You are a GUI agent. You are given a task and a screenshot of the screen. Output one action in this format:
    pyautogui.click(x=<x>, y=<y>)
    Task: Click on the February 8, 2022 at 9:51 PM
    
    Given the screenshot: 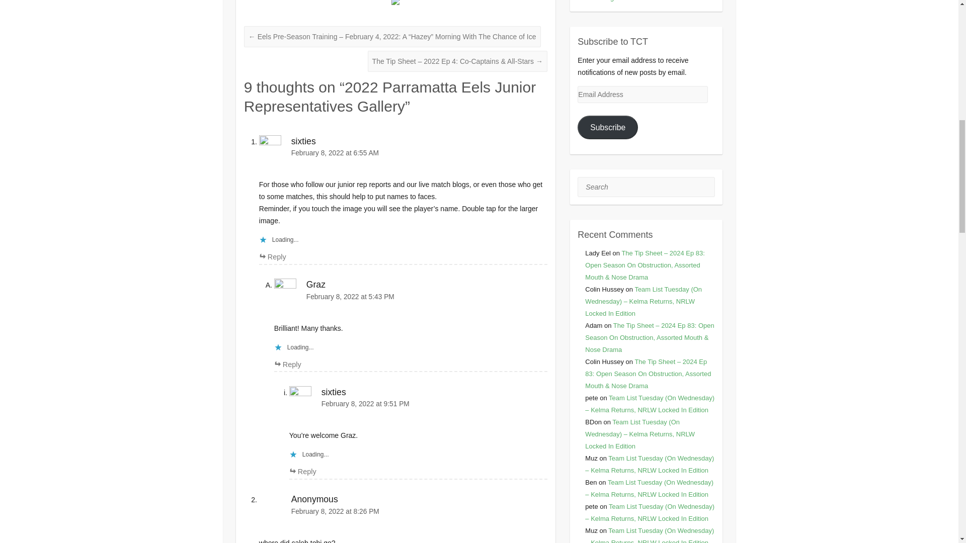 What is the action you would take?
    pyautogui.click(x=418, y=404)
    